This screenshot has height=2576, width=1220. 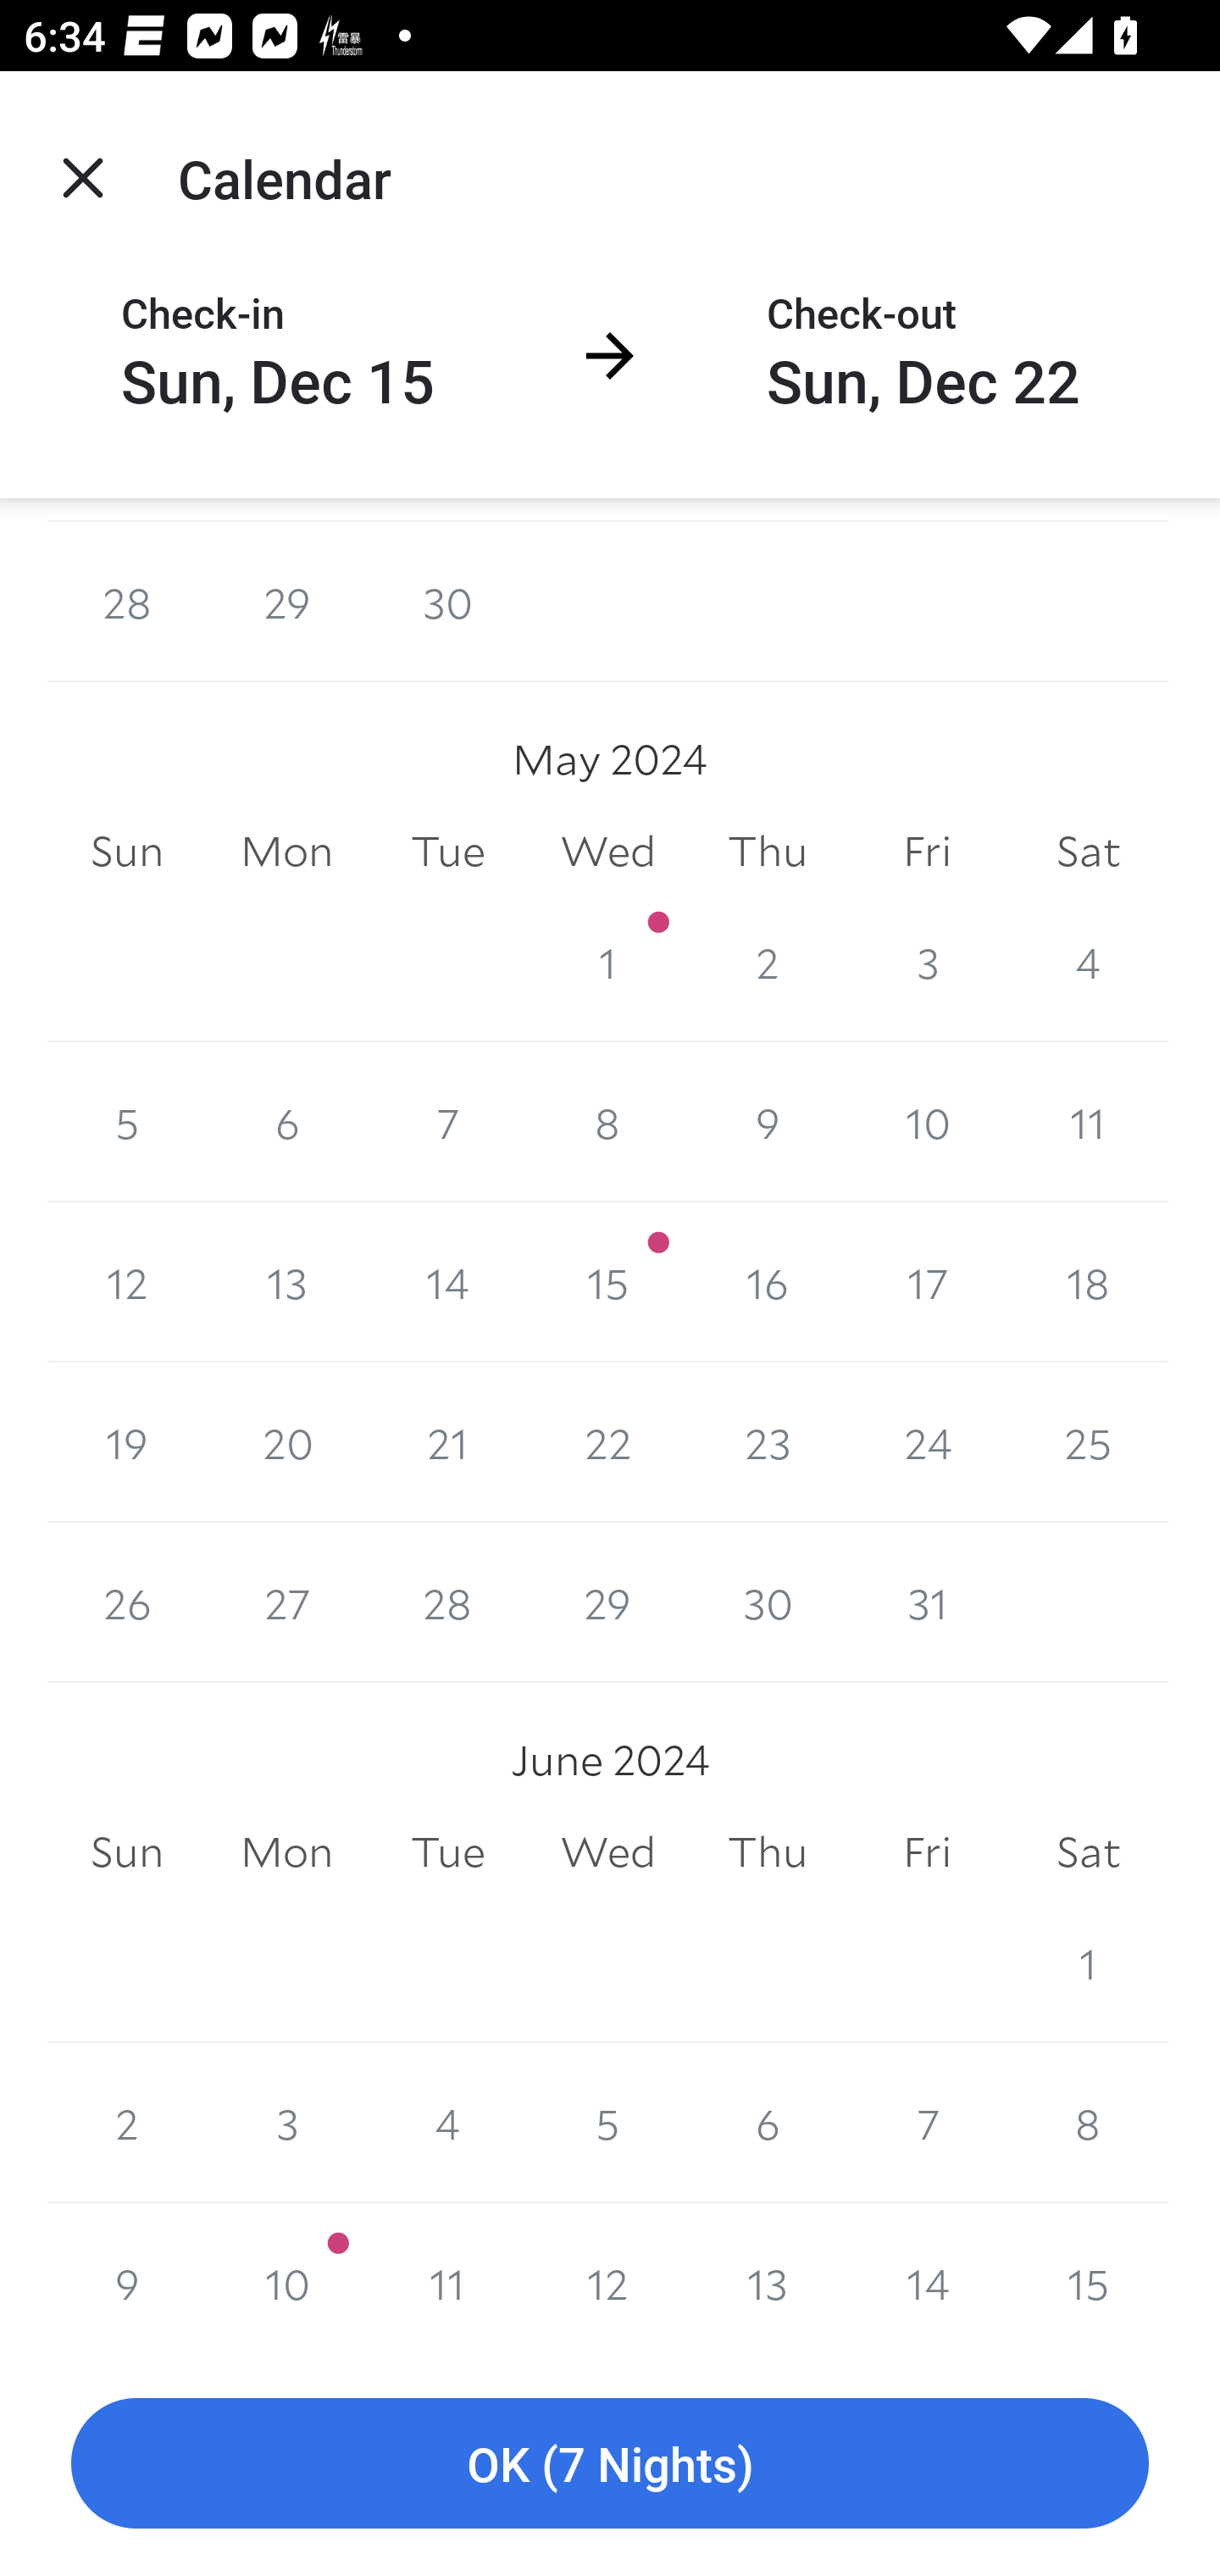 What do you see at coordinates (286, 1442) in the screenshot?
I see `20 20 May 2024` at bounding box center [286, 1442].